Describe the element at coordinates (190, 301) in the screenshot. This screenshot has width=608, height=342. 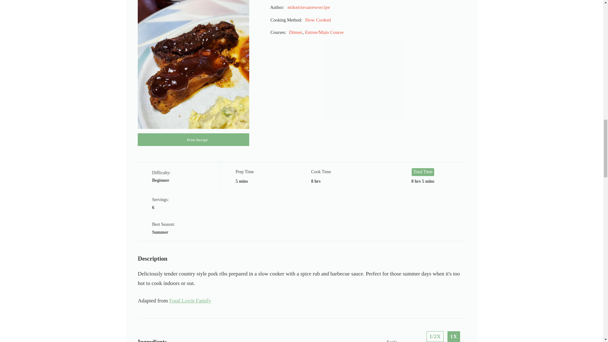
I see `Food Lovin Family` at that location.